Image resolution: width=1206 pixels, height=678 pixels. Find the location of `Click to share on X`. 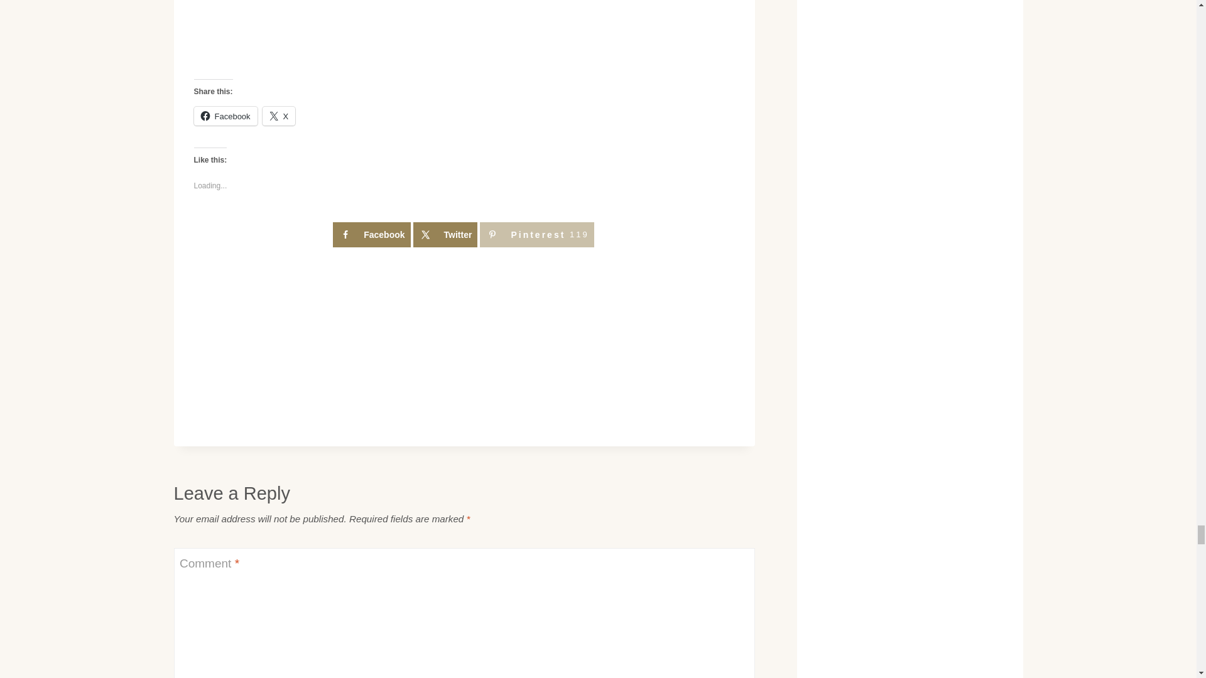

Click to share on X is located at coordinates (279, 116).